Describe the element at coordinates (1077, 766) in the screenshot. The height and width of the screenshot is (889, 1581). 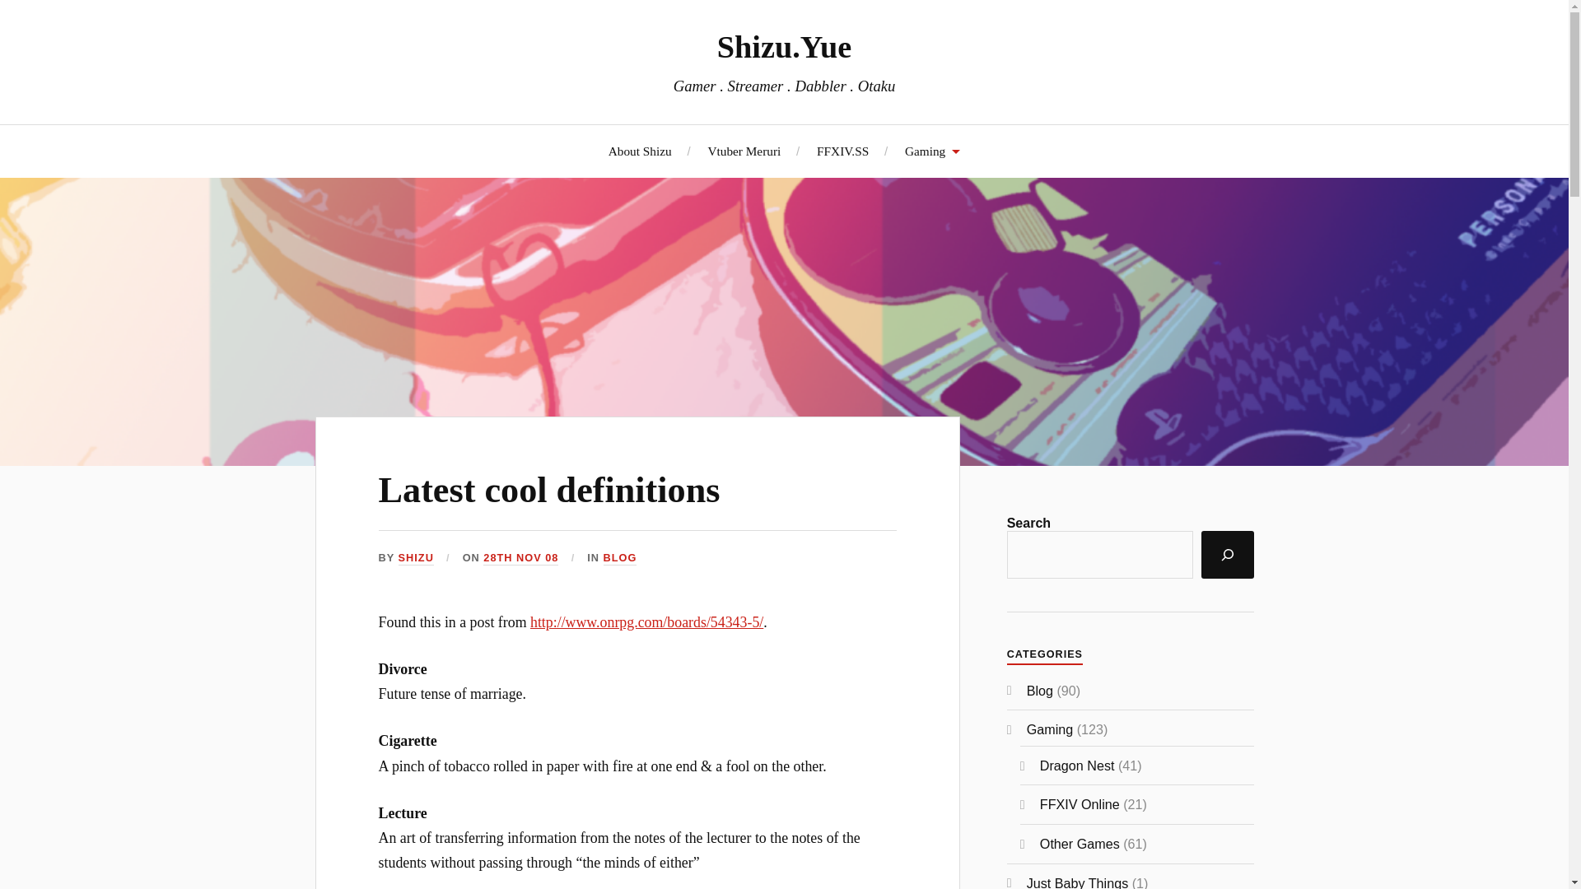
I see `Dragon Nest` at that location.